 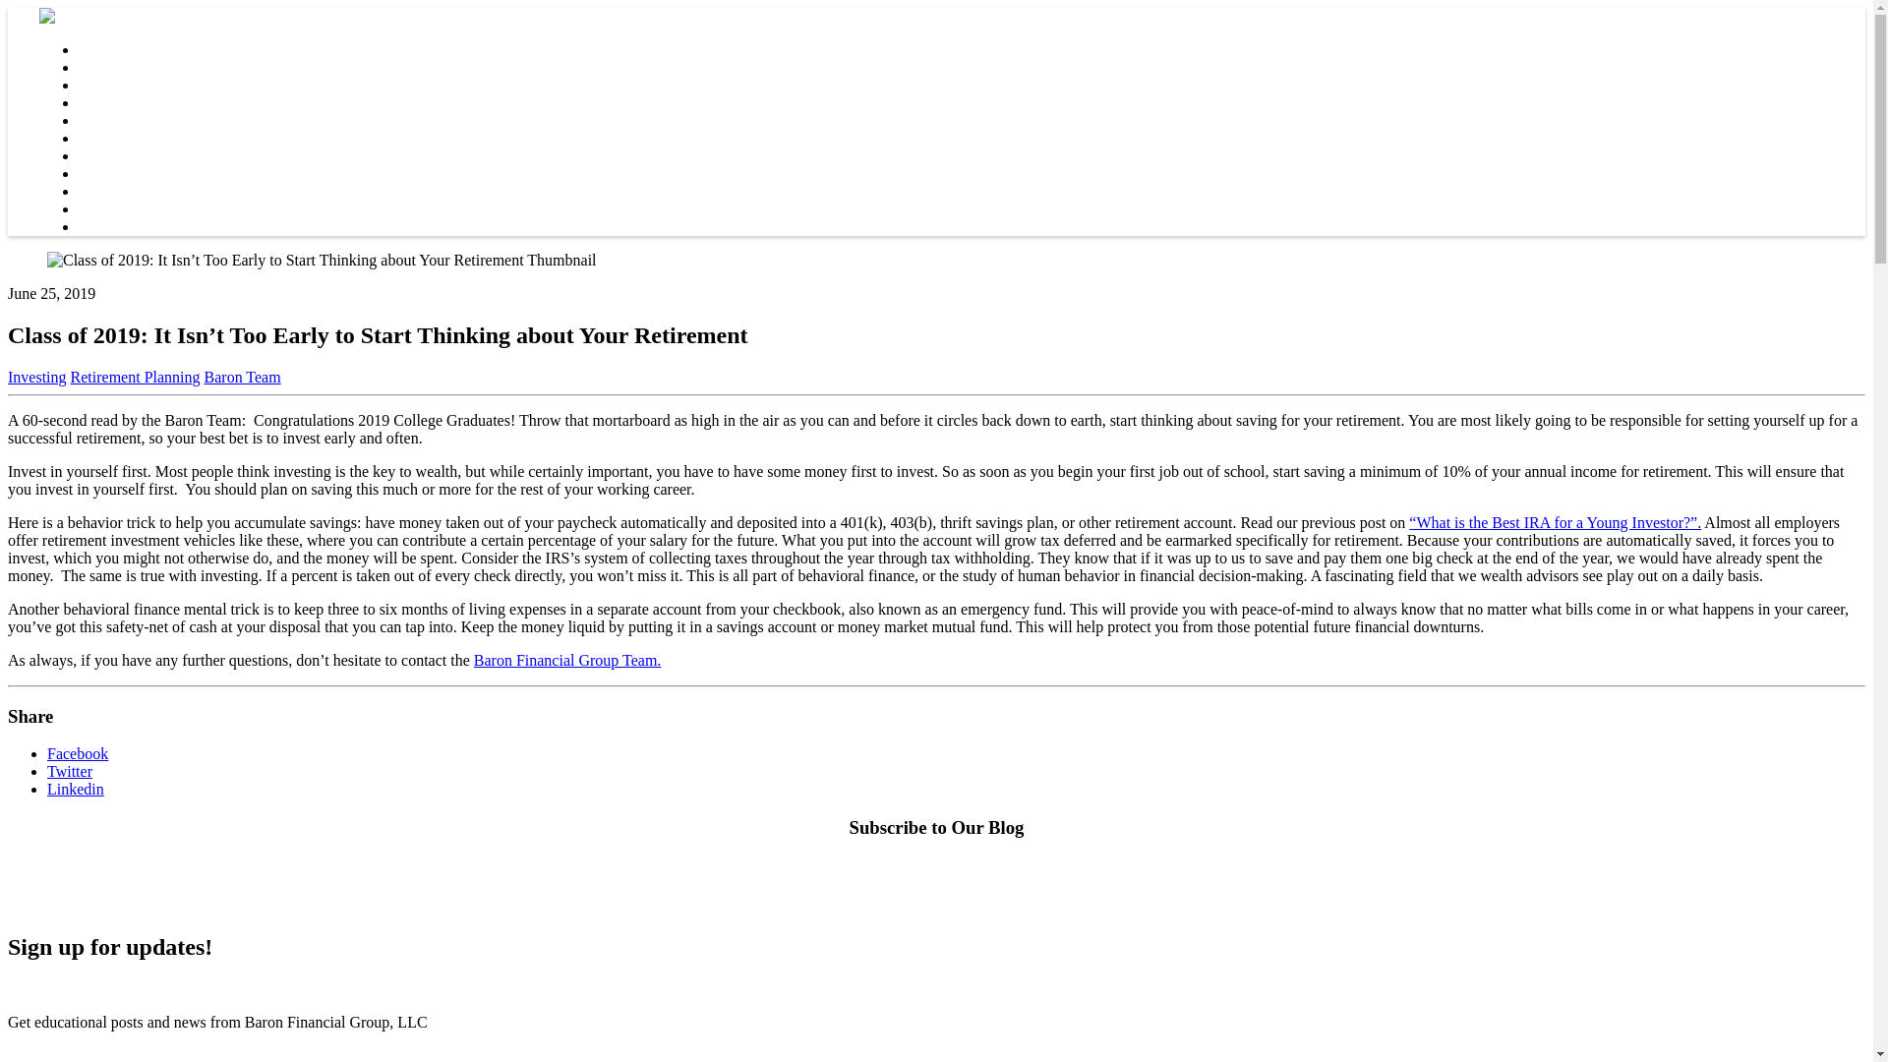 What do you see at coordinates (118, 191) in the screenshot?
I see `Client Login` at bounding box center [118, 191].